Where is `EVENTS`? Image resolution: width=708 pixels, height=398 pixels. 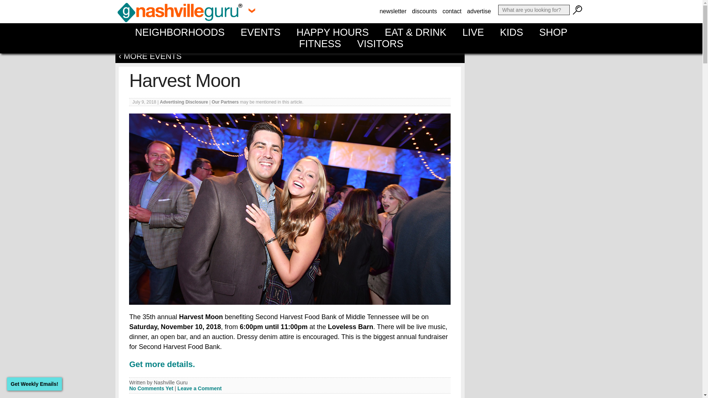
EVENTS is located at coordinates (260, 32).